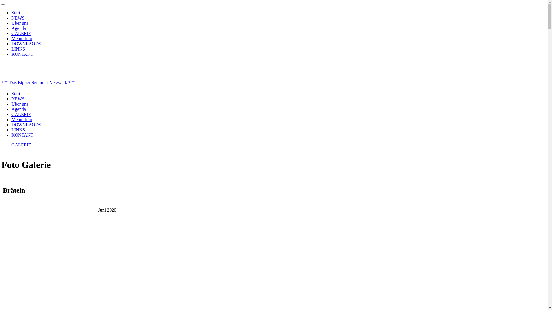  What do you see at coordinates (16, 94) in the screenshot?
I see `Start` at bounding box center [16, 94].